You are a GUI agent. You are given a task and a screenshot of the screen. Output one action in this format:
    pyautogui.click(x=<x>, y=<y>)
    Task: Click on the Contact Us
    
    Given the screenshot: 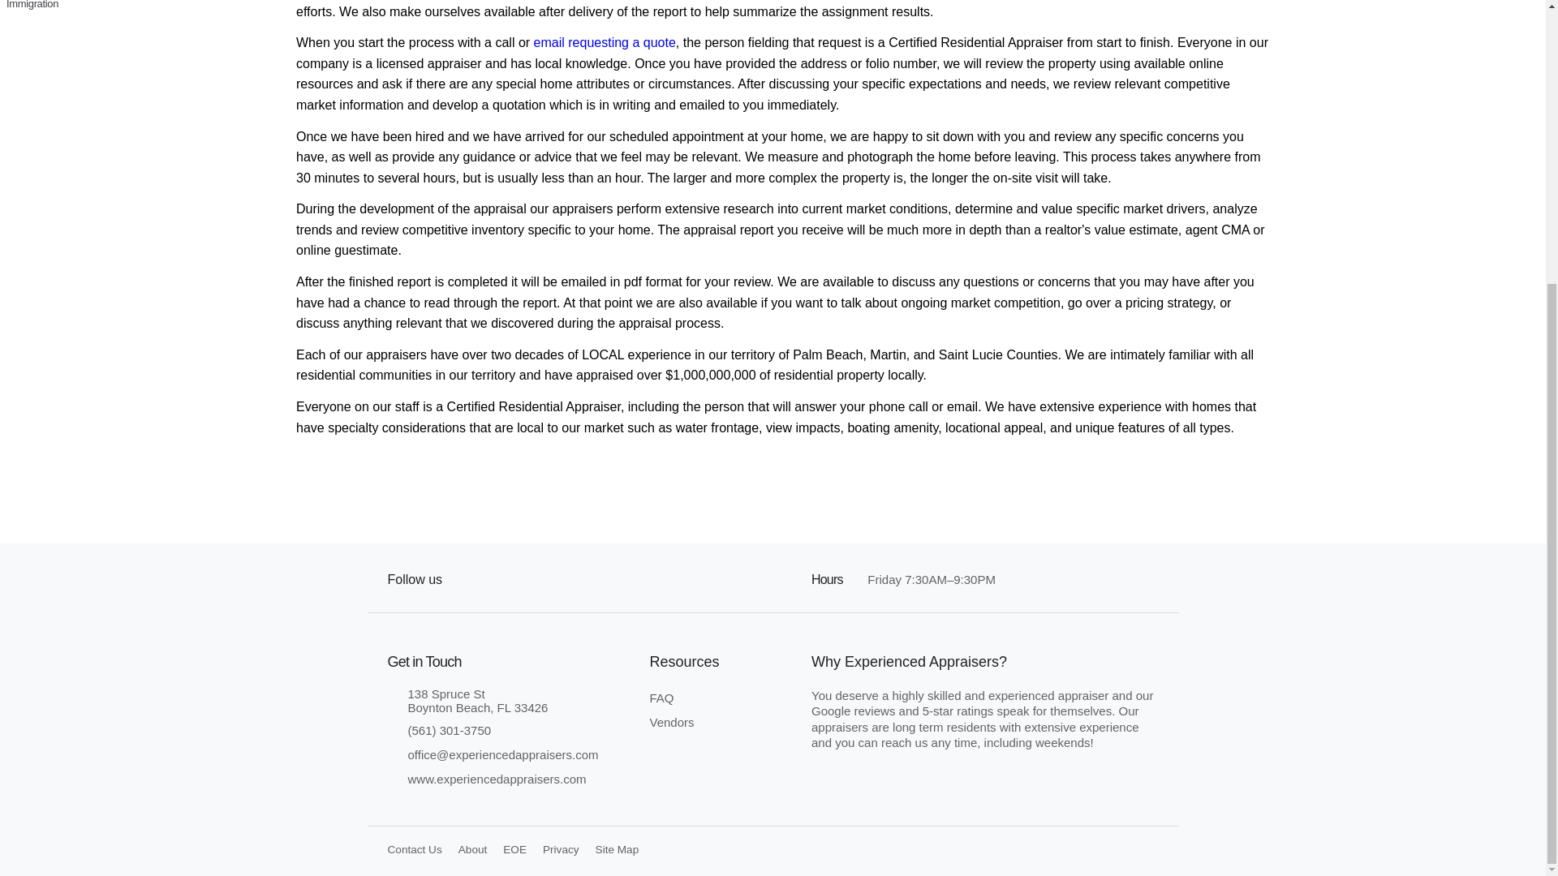 What is the action you would take?
    pyautogui.click(x=476, y=850)
    